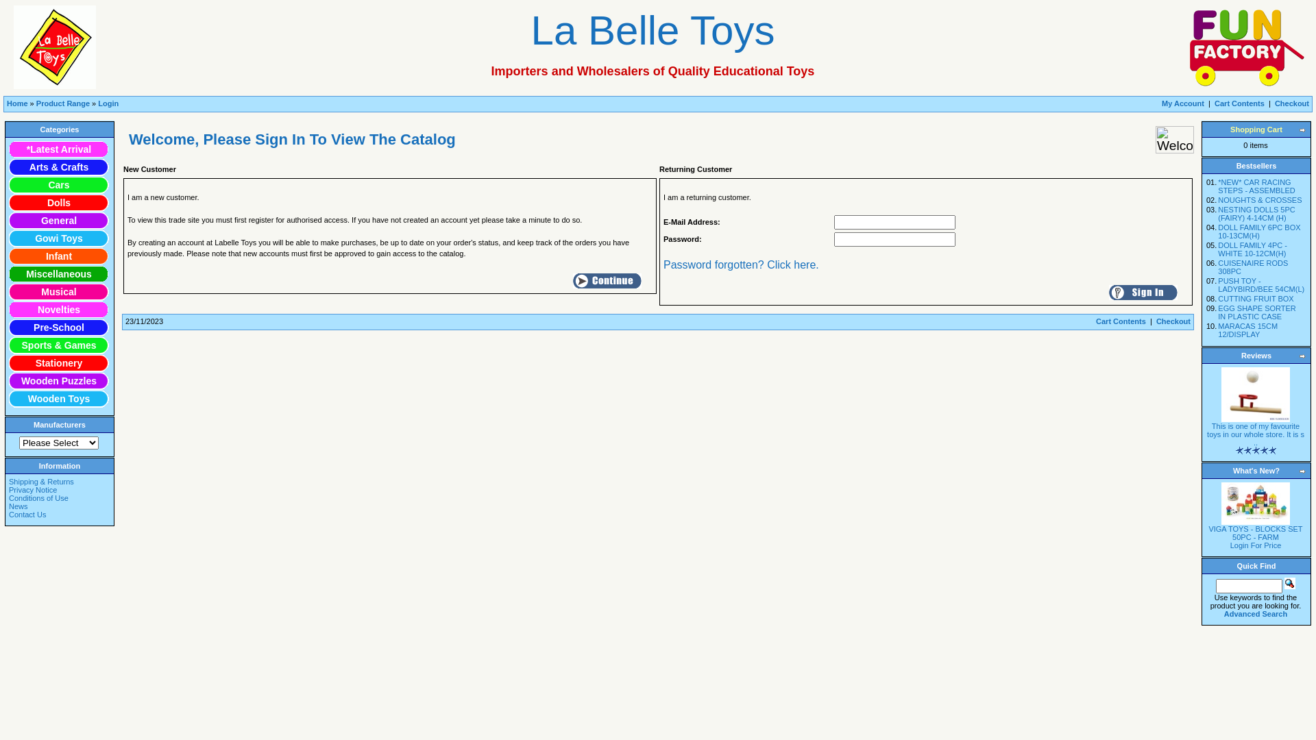  Describe the element at coordinates (59, 292) in the screenshot. I see `Musical` at that location.